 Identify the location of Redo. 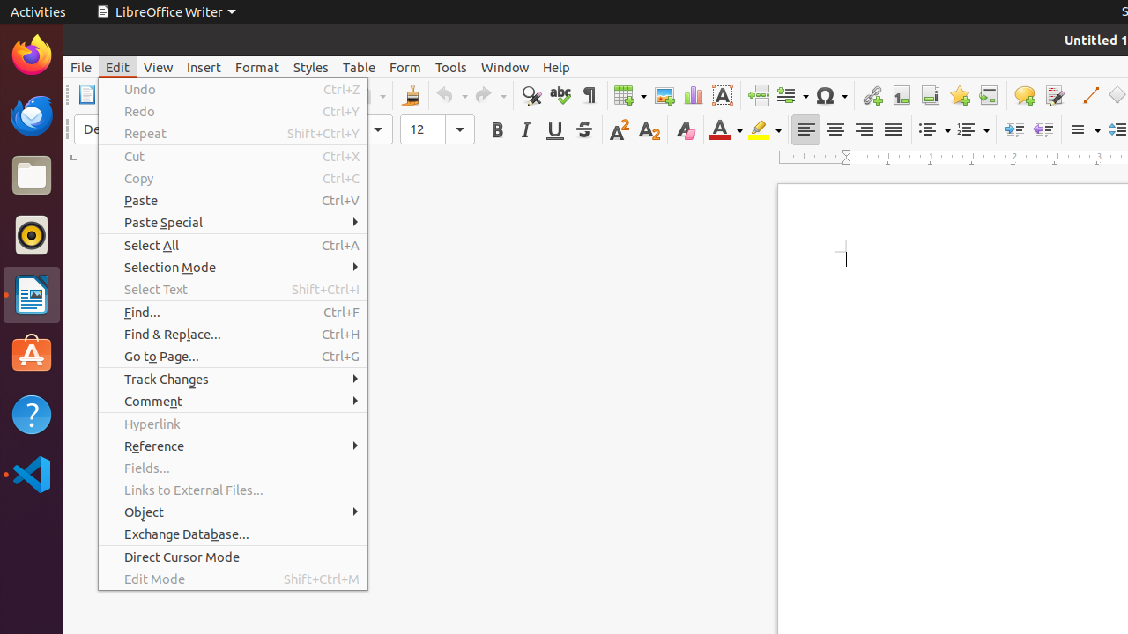
(233, 111).